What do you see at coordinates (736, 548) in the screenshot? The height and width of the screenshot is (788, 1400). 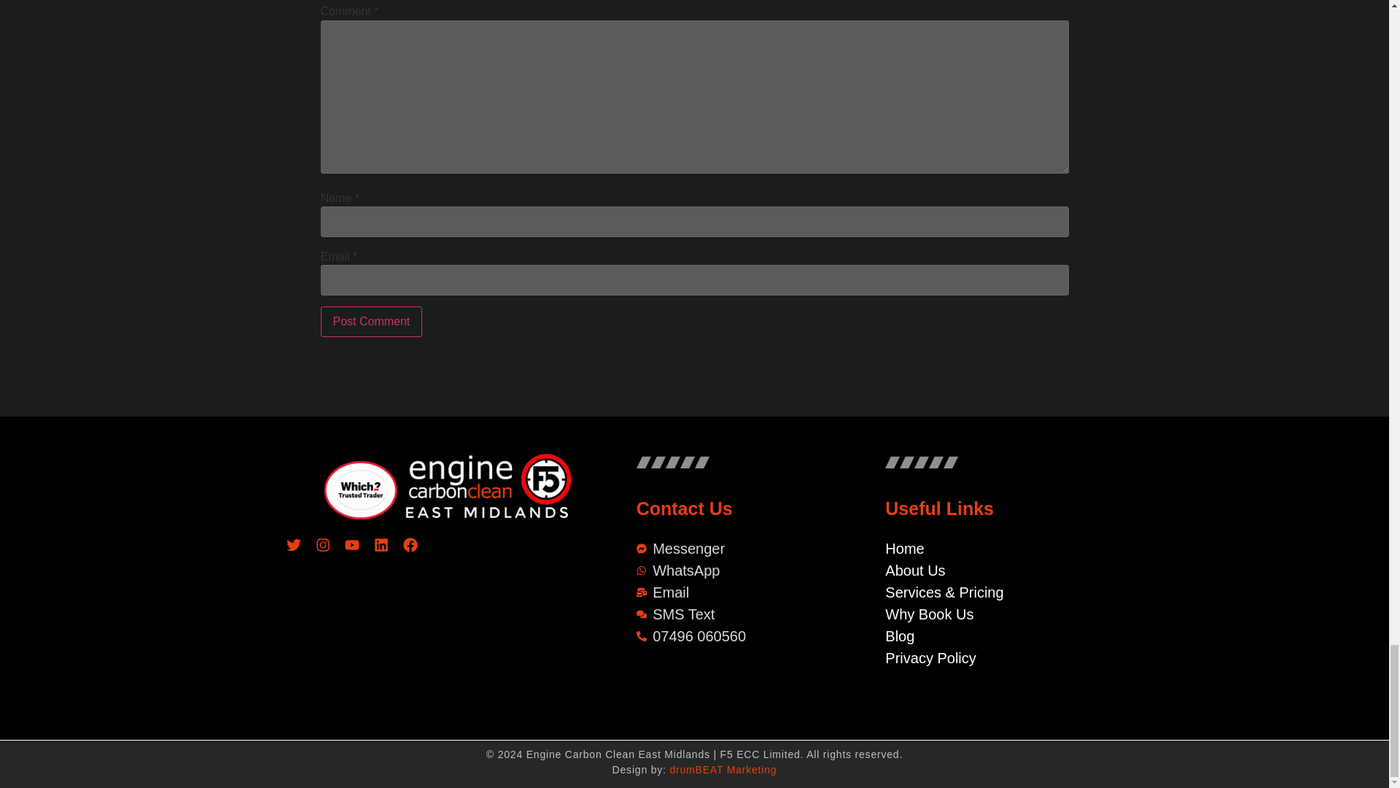 I see `Messenger` at bounding box center [736, 548].